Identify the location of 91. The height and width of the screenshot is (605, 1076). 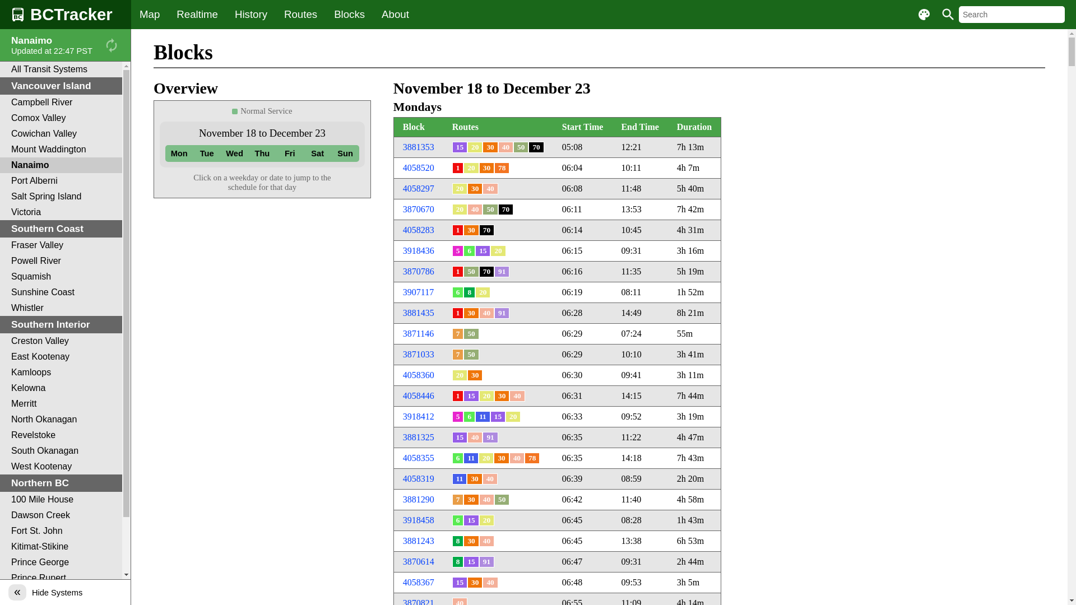
(502, 313).